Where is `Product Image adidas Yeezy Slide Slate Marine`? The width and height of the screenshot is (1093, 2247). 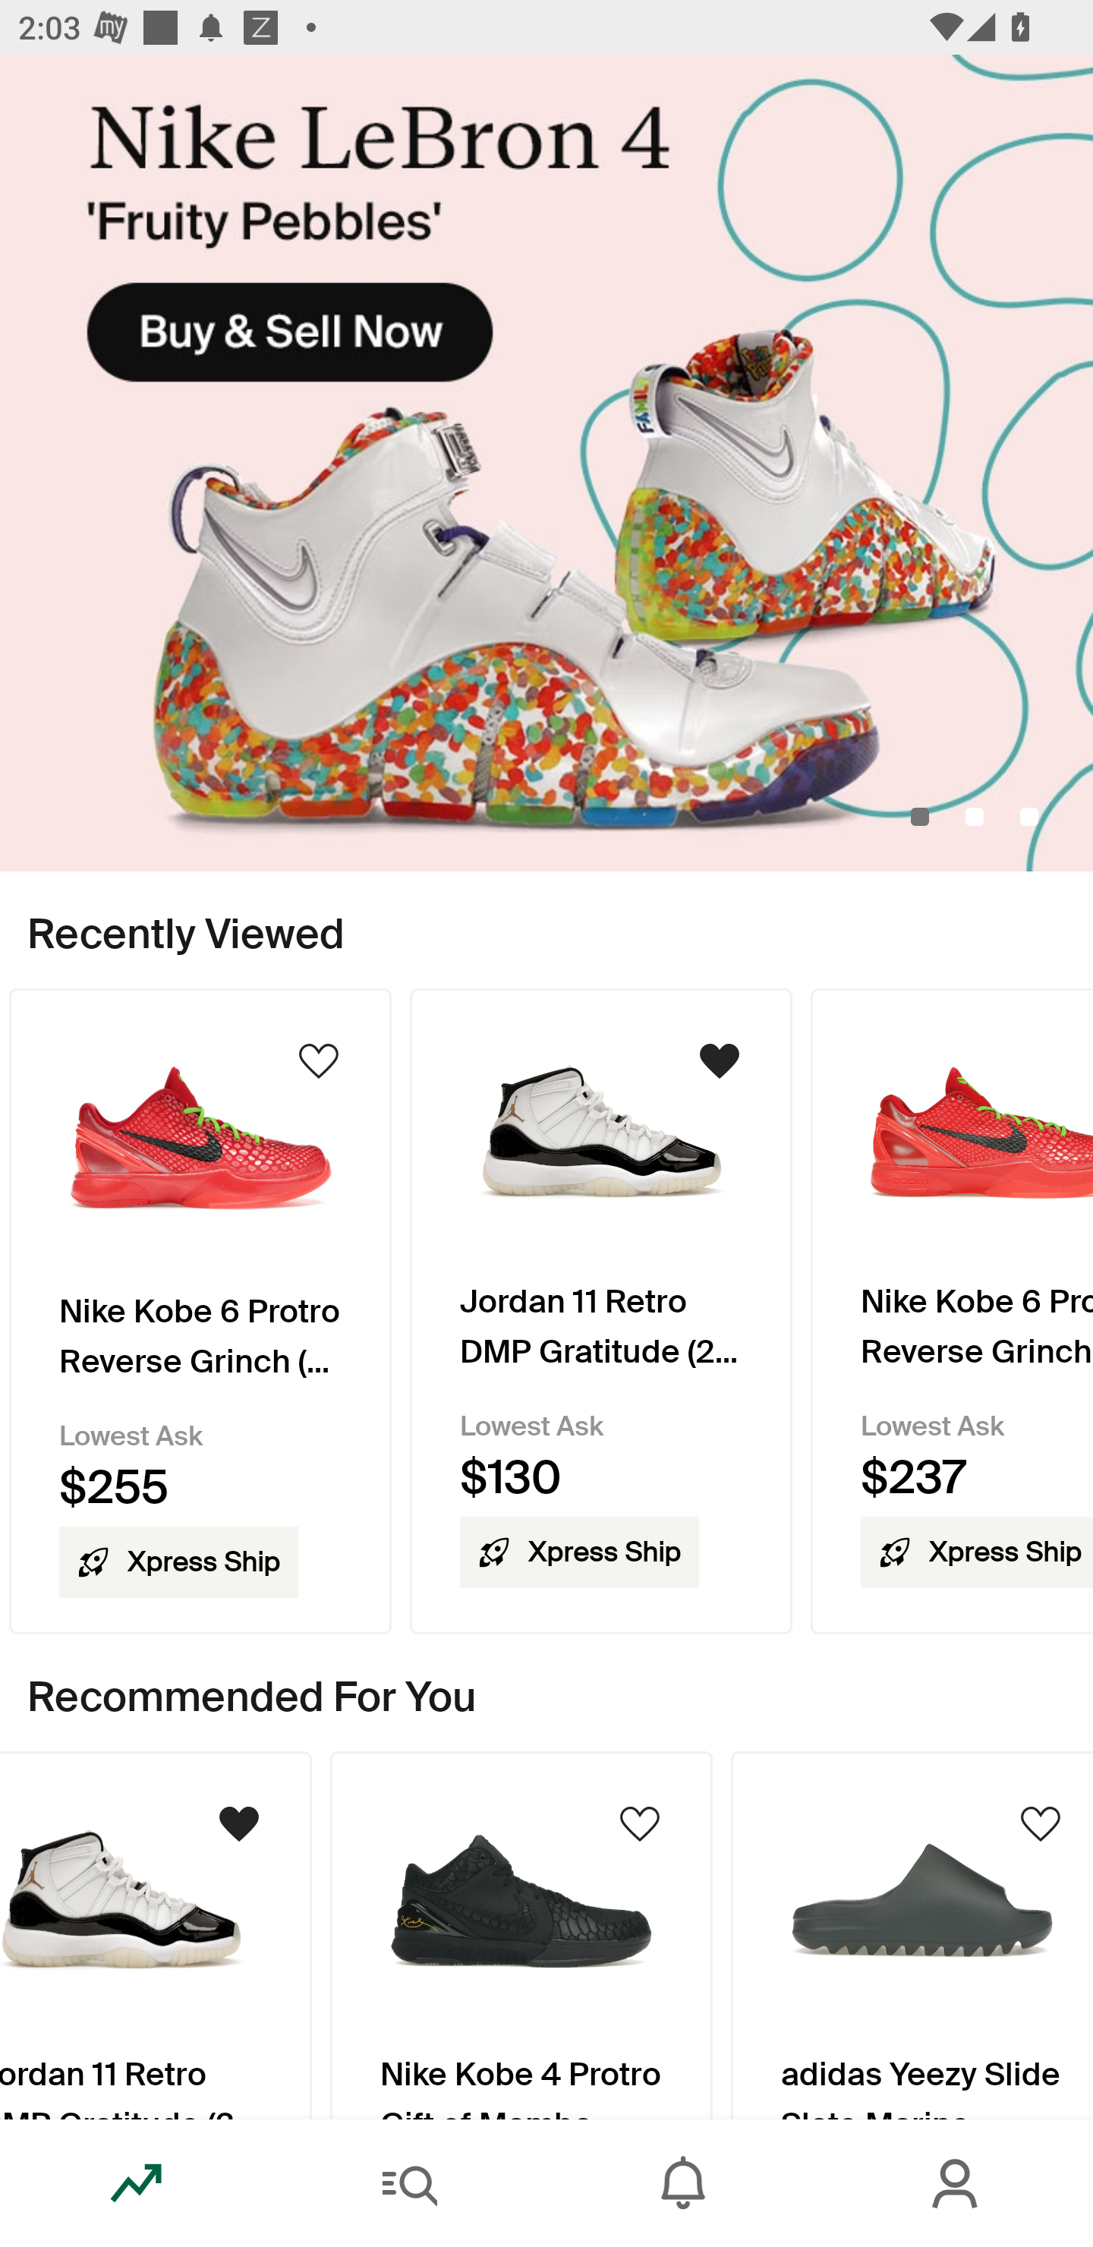
Product Image adidas Yeezy Slide Slate Marine is located at coordinates (912, 1934).